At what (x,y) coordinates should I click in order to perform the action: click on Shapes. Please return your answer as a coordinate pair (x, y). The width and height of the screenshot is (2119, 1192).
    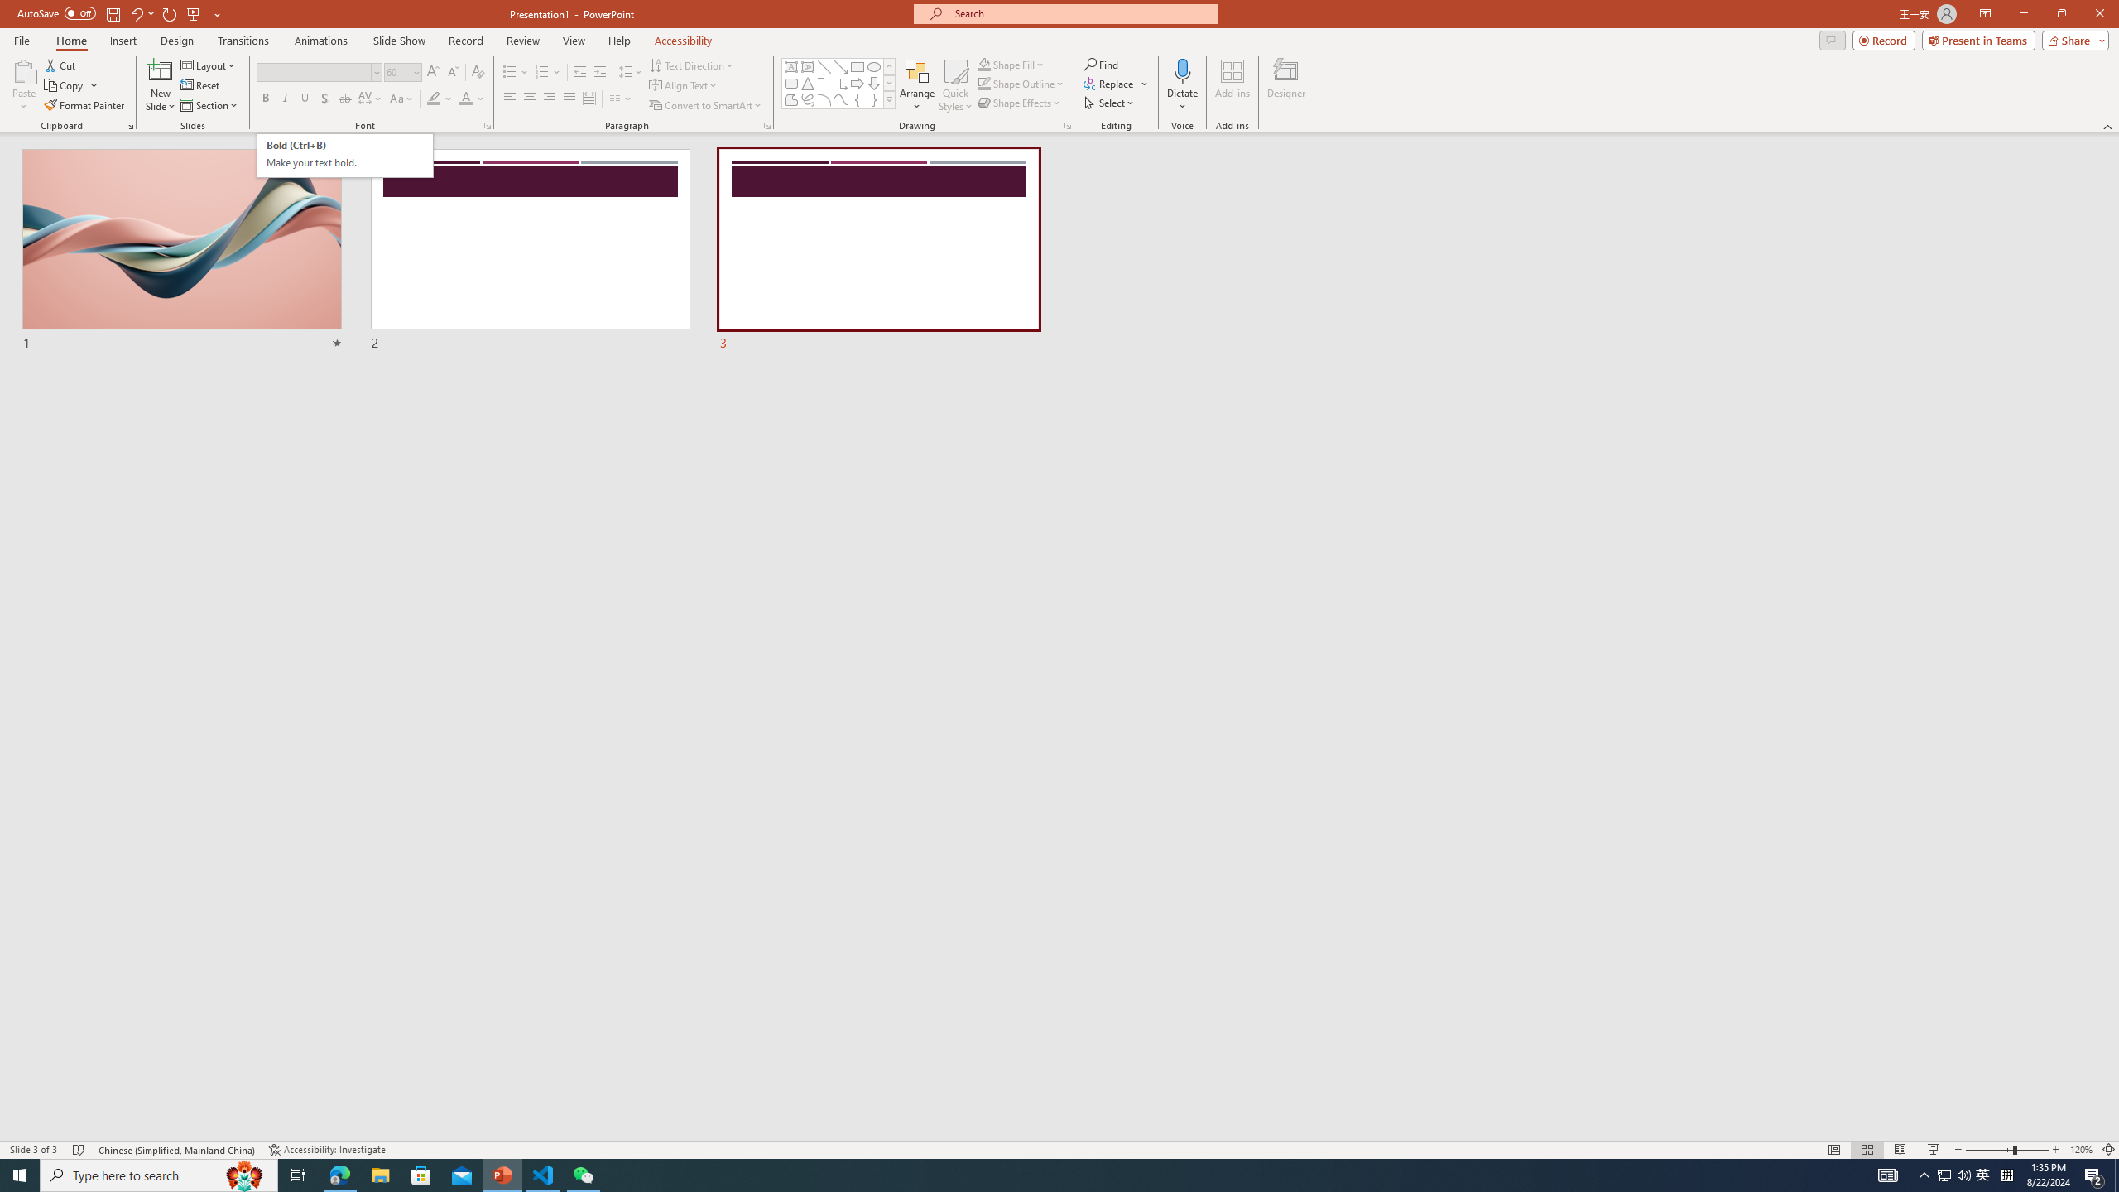
    Looking at the image, I should click on (889, 99).